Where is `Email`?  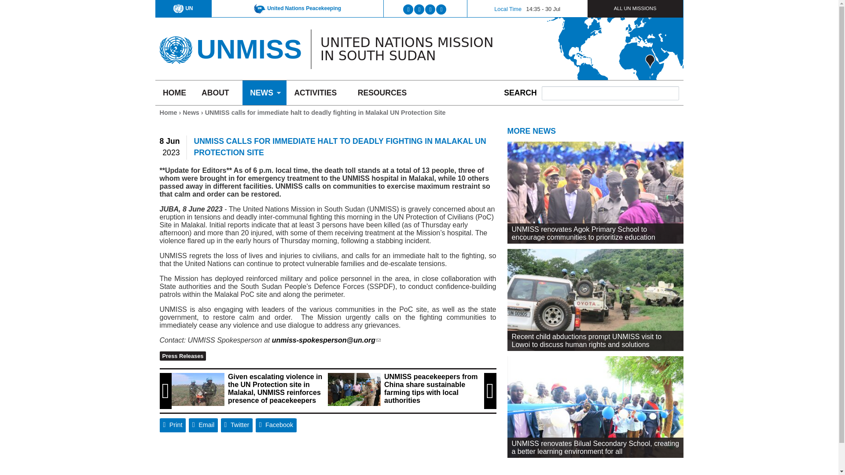
Email is located at coordinates (203, 425).